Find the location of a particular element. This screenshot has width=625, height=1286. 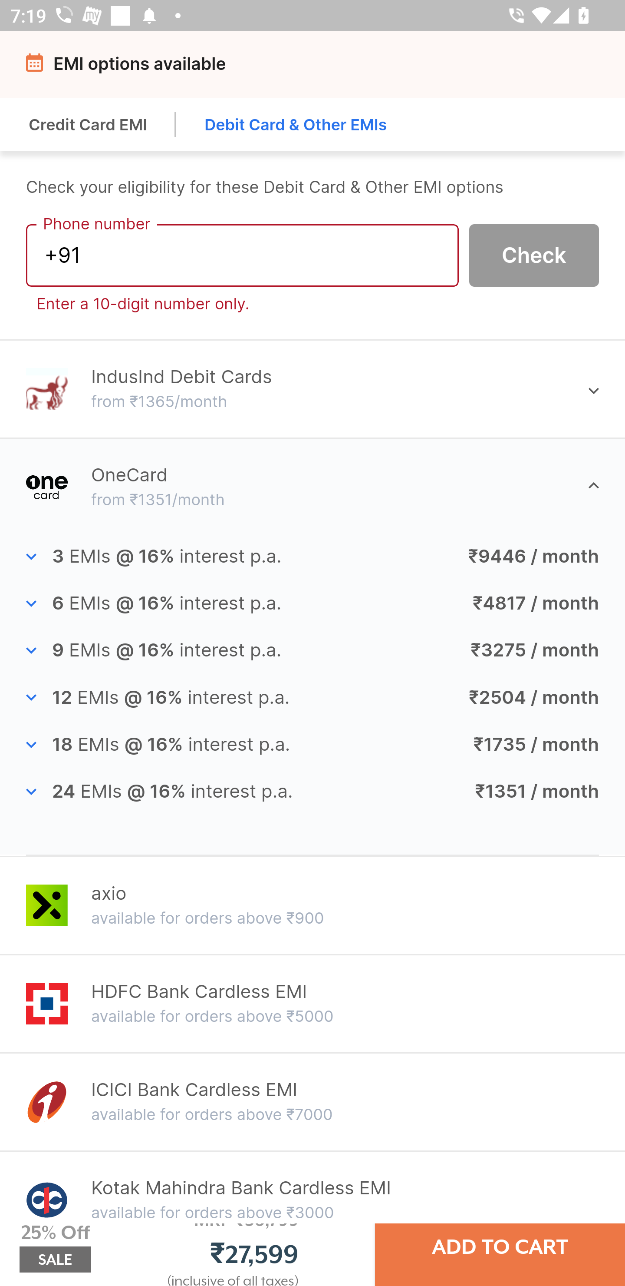

18 EMIs @ 16% interest p.a. ₹1735 / month is located at coordinates (312, 745).